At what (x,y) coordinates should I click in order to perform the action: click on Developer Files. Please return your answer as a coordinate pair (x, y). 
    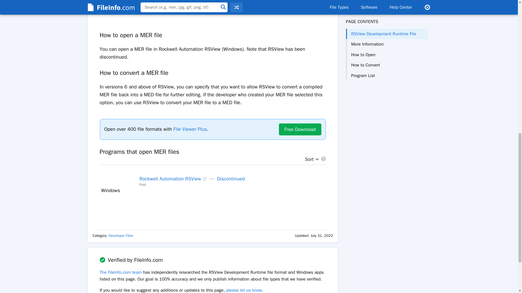
    Looking at the image, I should click on (121, 235).